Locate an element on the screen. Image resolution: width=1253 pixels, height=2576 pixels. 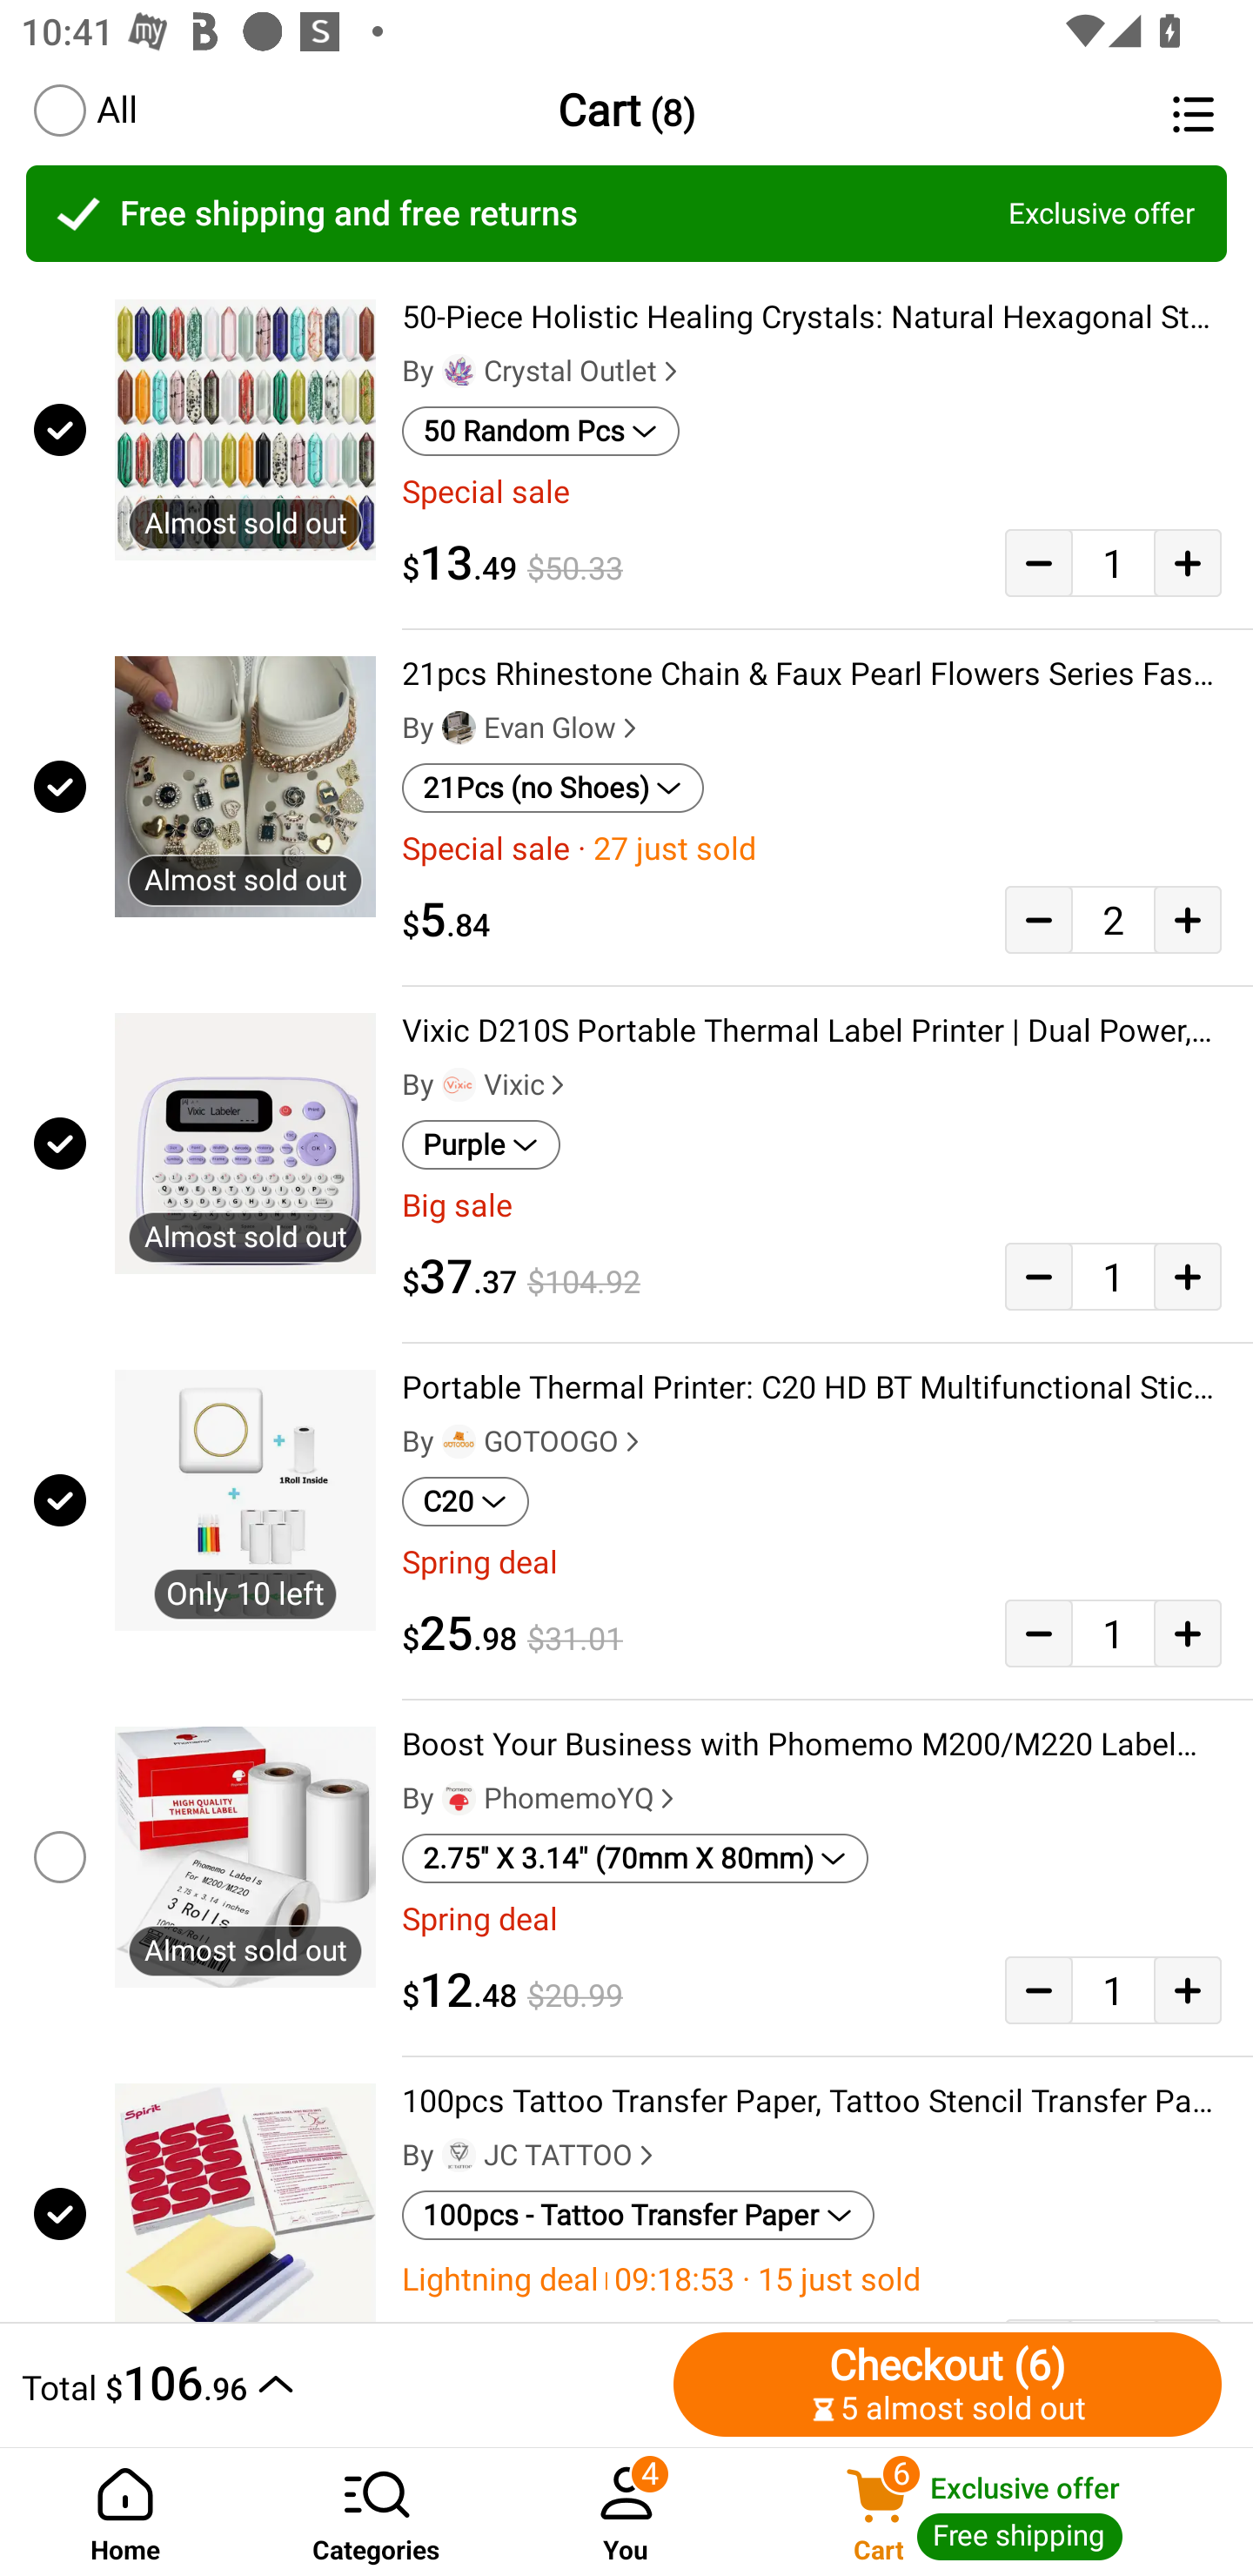
1 is located at coordinates (1113, 1276).